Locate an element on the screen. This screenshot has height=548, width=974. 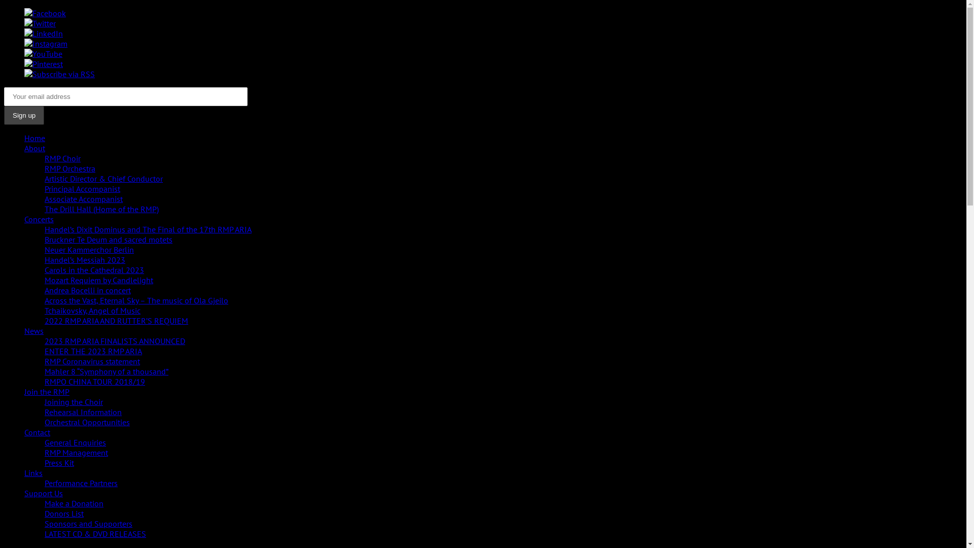
Instagram is located at coordinates (46, 44).